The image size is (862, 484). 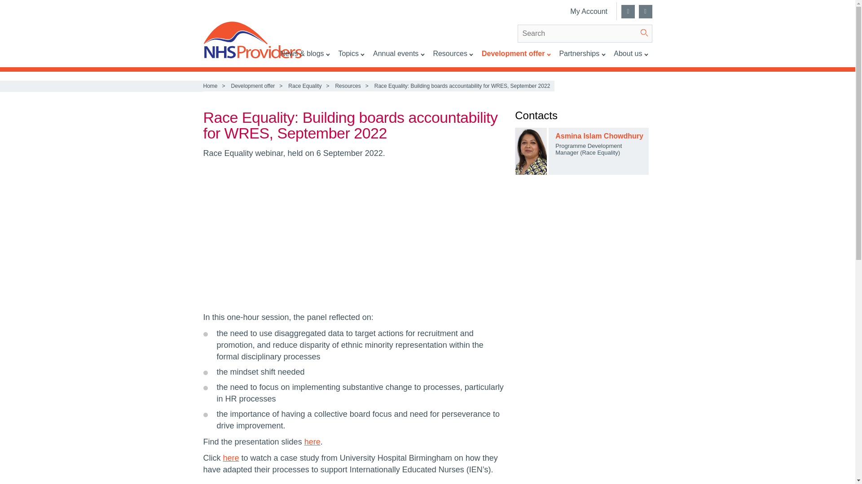 What do you see at coordinates (312, 442) in the screenshot?
I see `Slides - Building board accountability for WRES` at bounding box center [312, 442].